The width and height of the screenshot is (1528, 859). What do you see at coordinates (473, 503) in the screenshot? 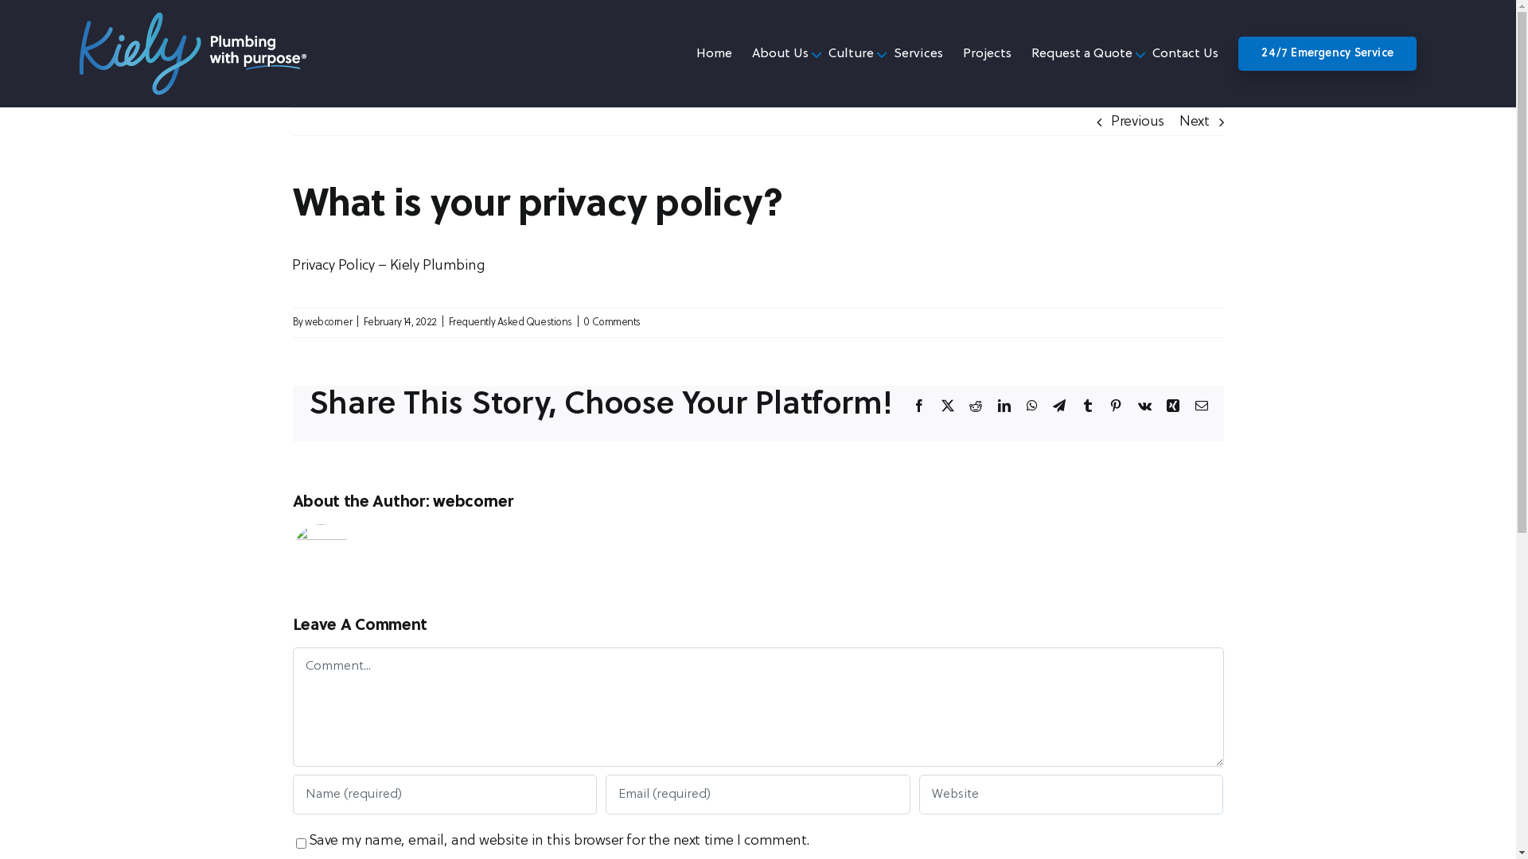
I see `webcorner` at bounding box center [473, 503].